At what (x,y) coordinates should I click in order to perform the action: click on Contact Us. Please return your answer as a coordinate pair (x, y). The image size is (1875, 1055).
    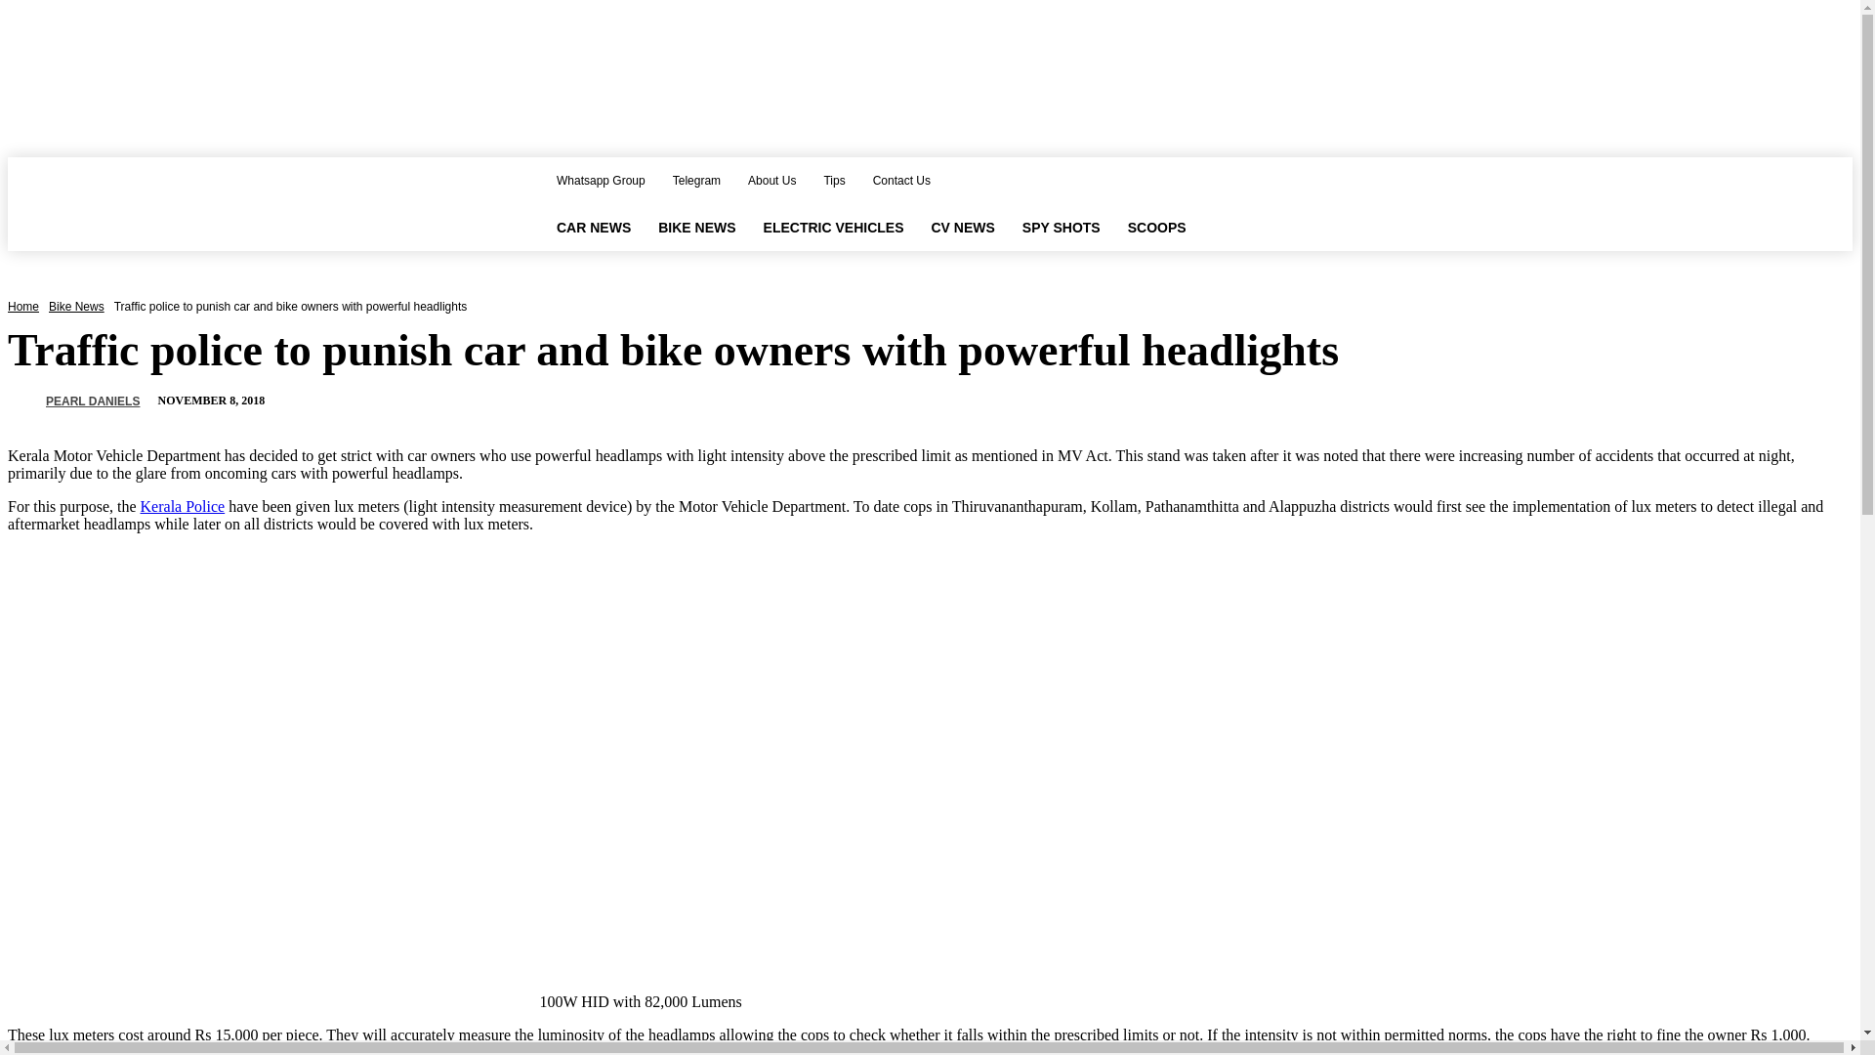
    Looking at the image, I should click on (901, 180).